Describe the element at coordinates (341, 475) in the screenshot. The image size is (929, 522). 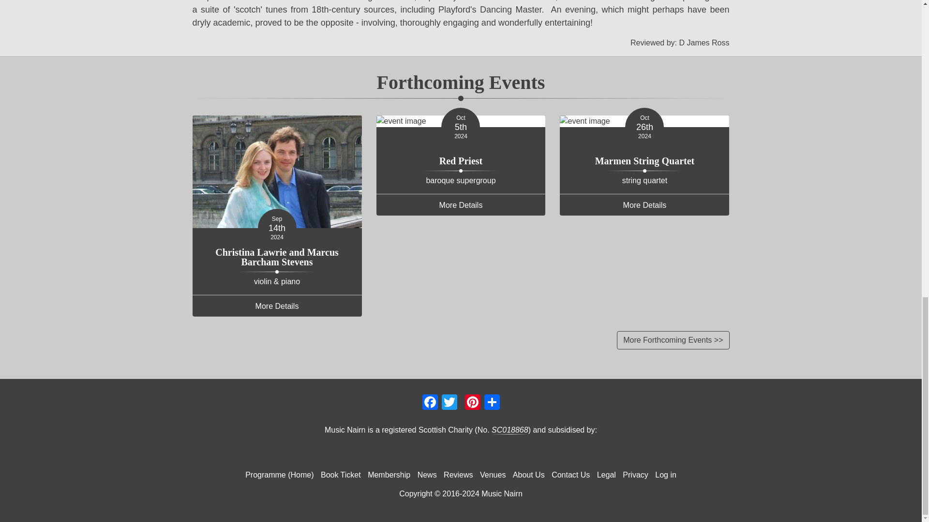
I see `Book Tickets for Events` at that location.